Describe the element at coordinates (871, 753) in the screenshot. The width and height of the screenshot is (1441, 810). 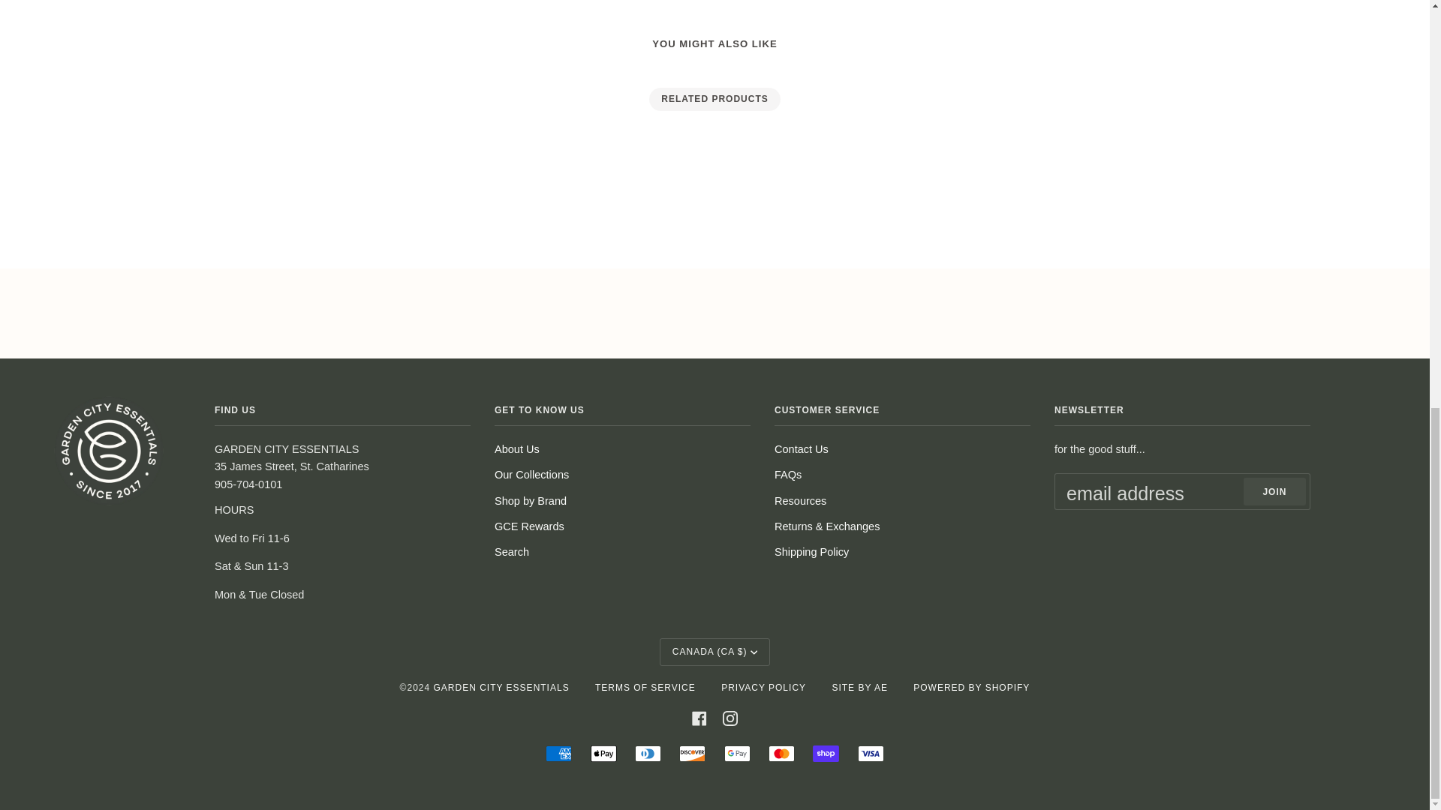
I see `VISA` at that location.